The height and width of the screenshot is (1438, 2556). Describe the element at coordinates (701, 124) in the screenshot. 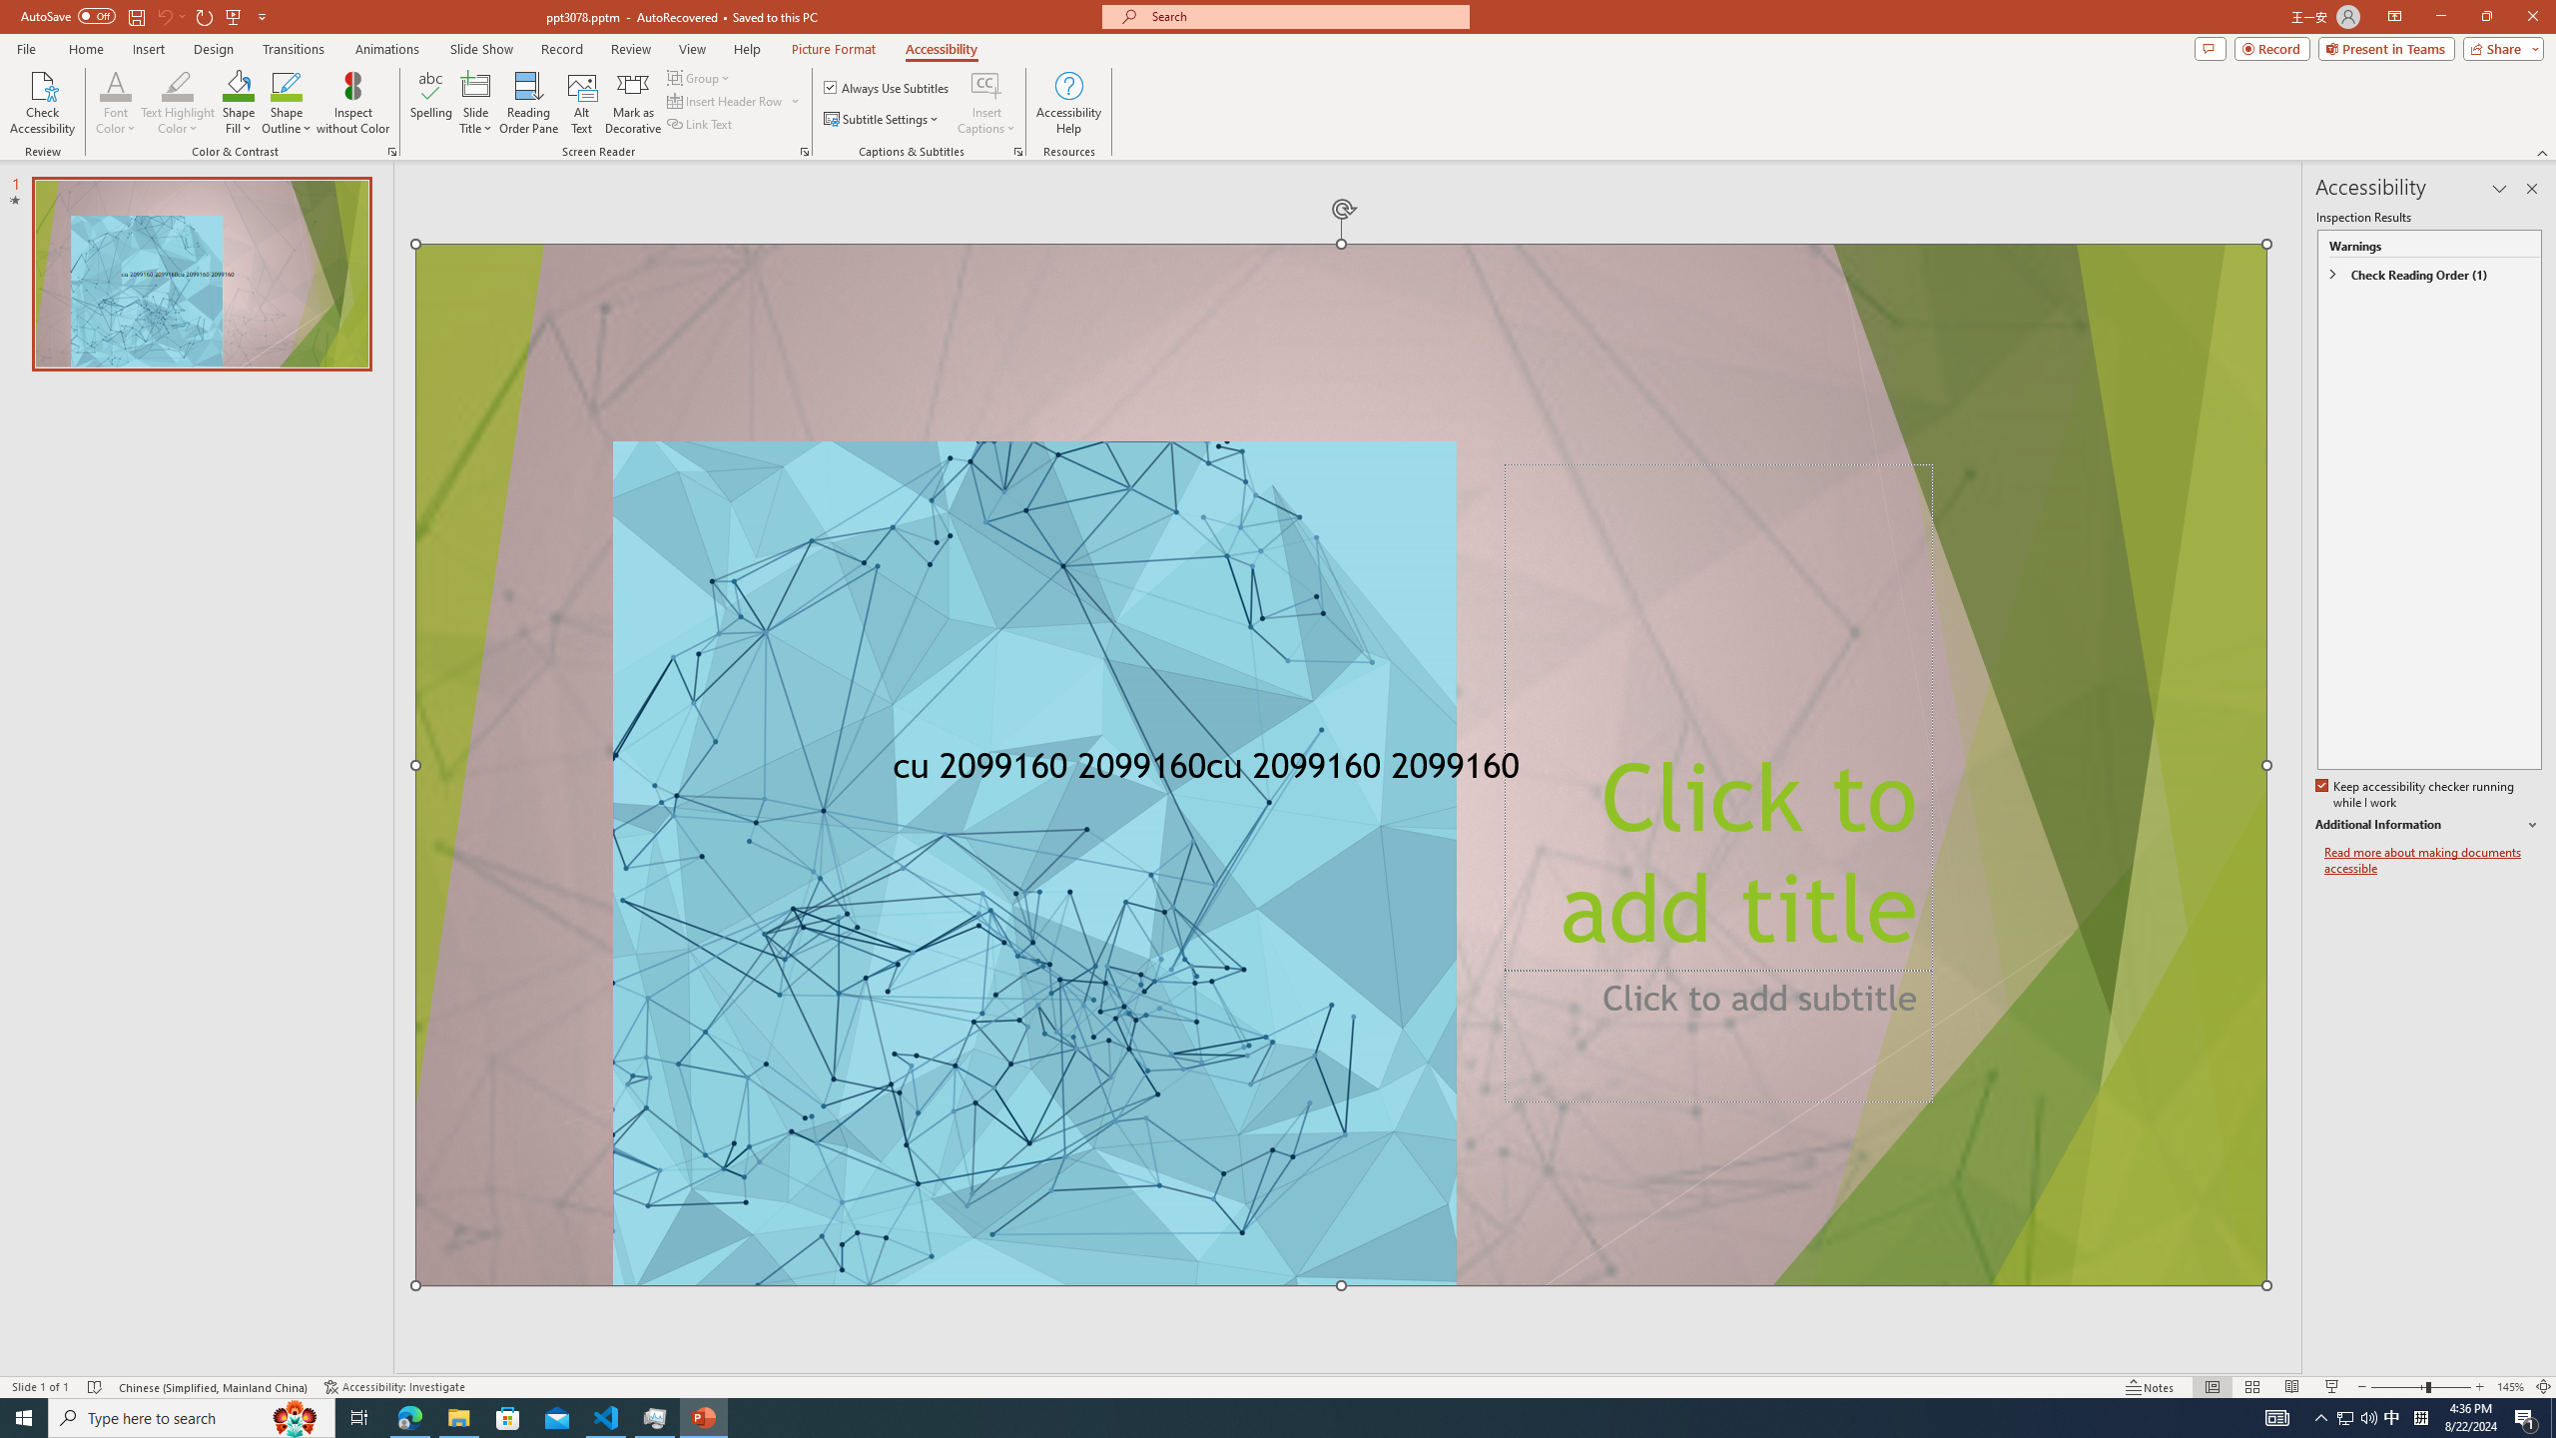

I see `Link Text` at that location.